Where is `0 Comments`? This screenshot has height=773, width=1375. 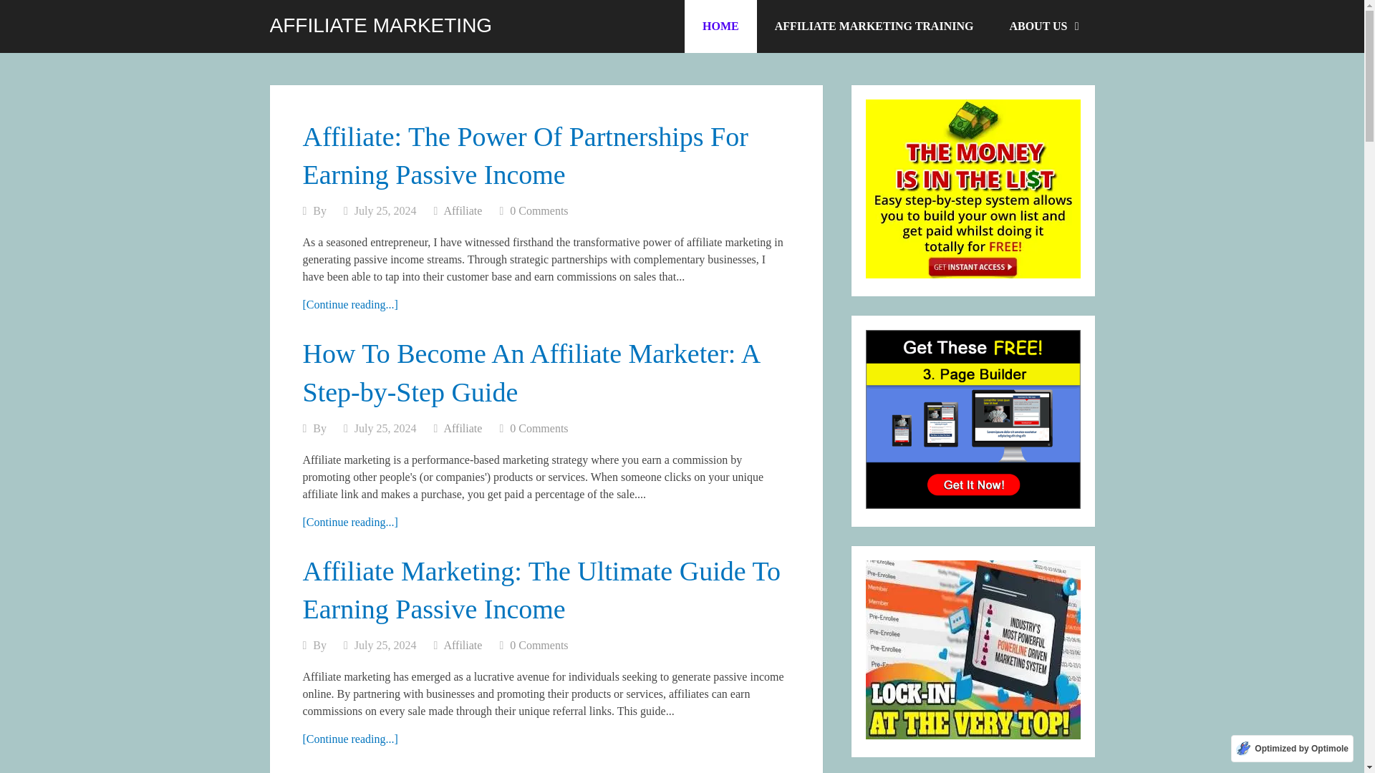 0 Comments is located at coordinates (539, 428).